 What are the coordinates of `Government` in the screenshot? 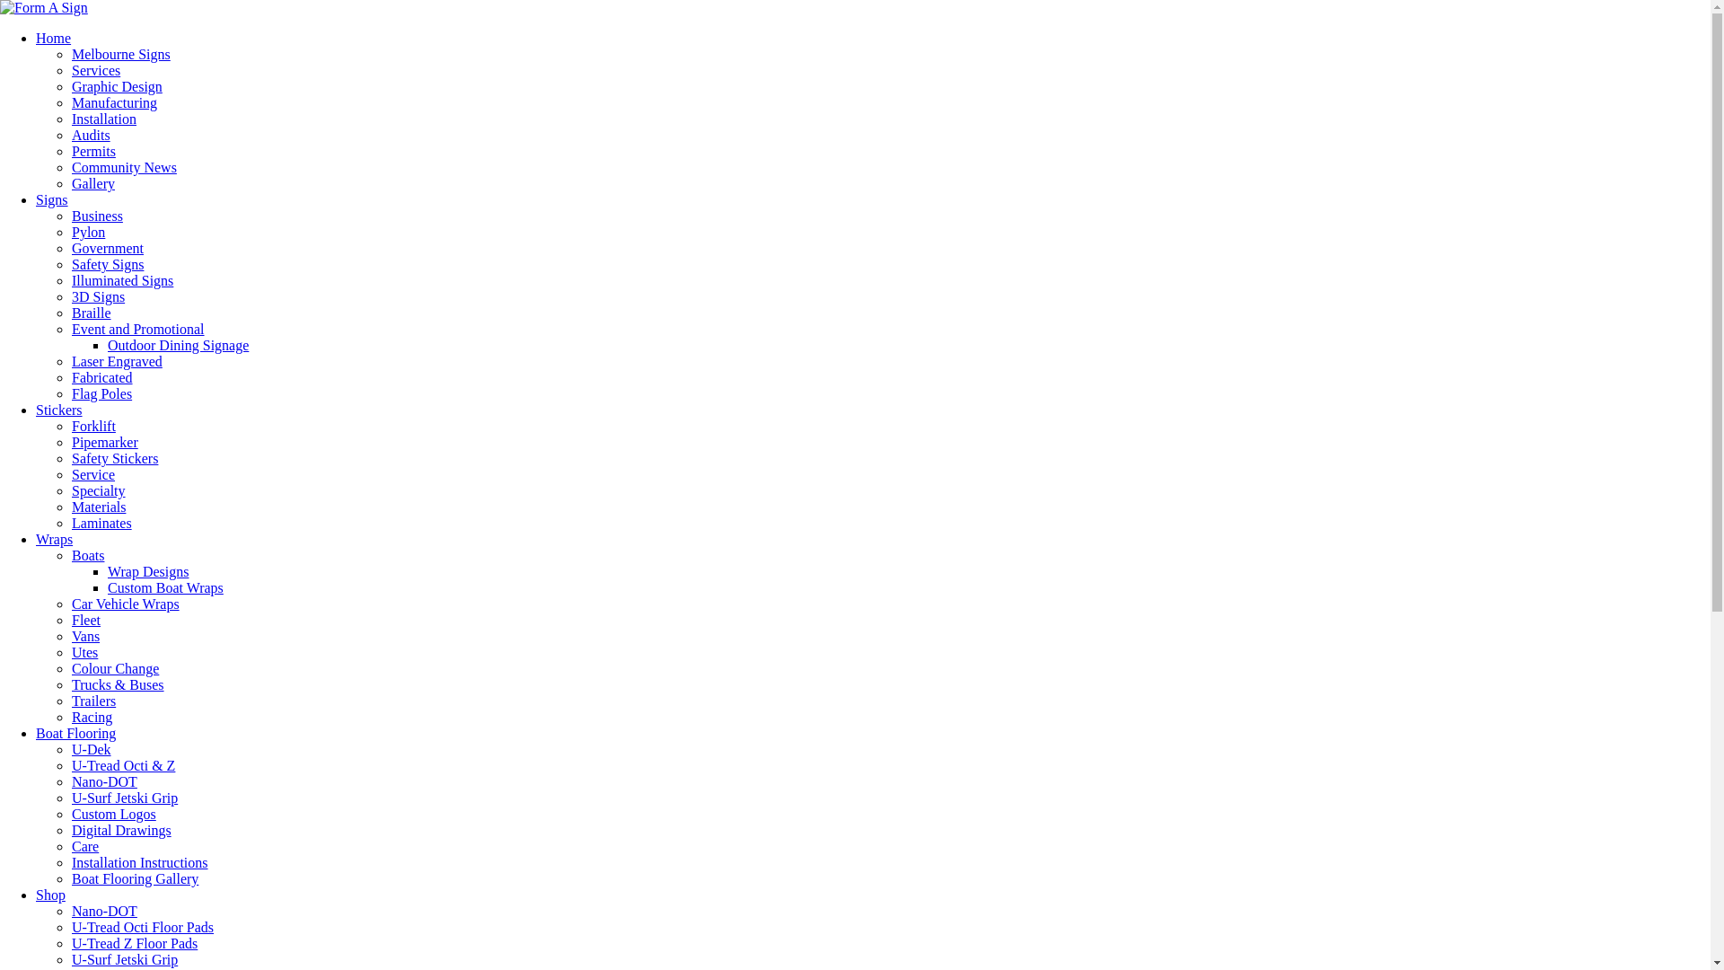 It's located at (108, 248).